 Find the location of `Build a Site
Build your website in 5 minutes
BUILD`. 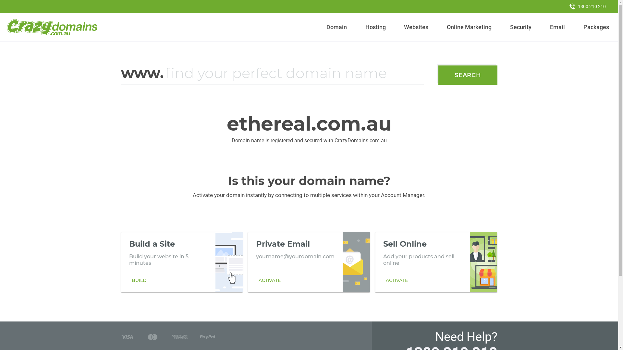

Build a Site
Build your website in 5 minutes
BUILD is located at coordinates (182, 262).